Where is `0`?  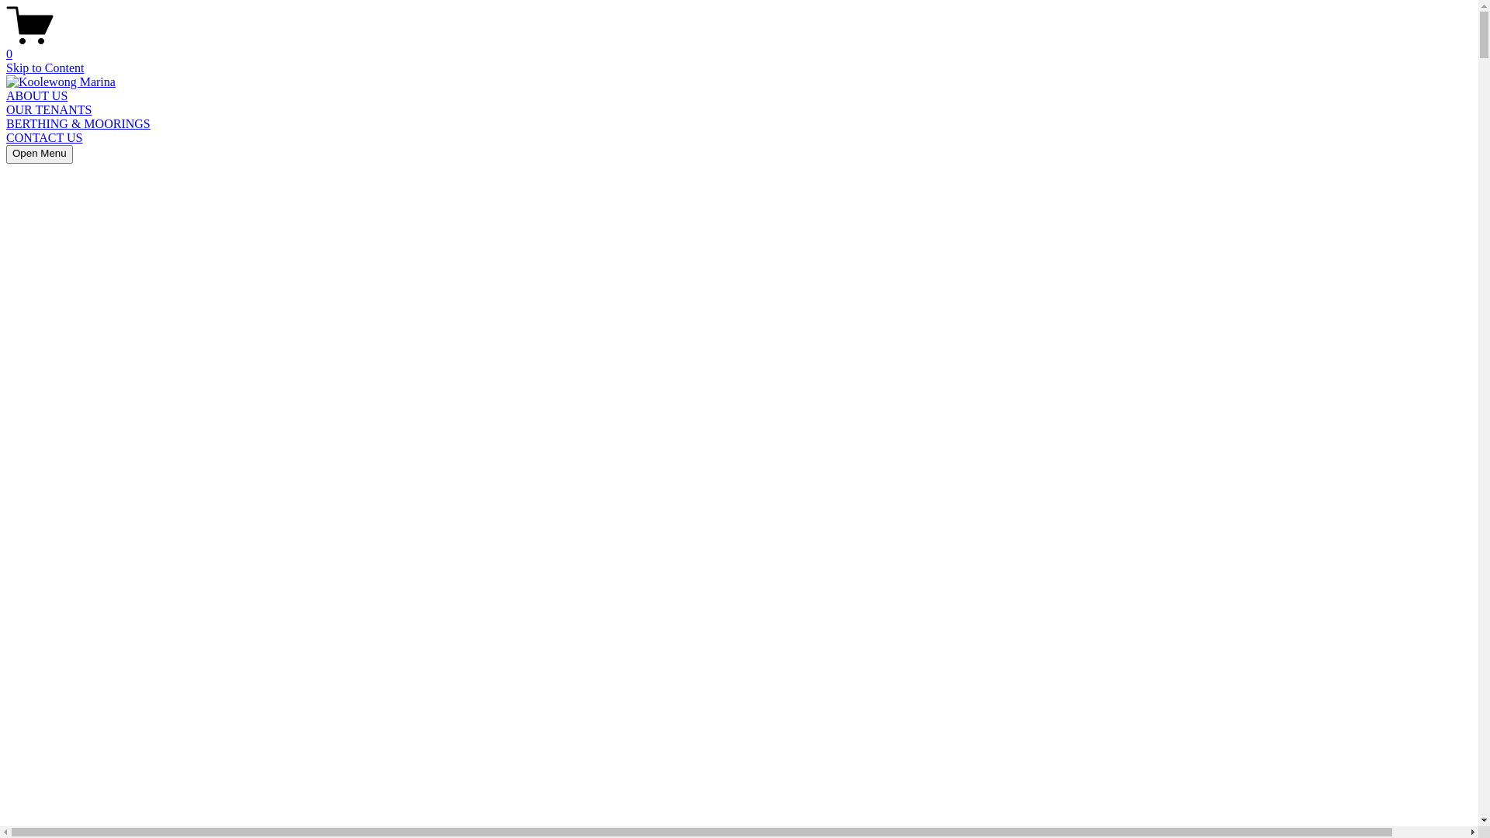
0 is located at coordinates (739, 47).